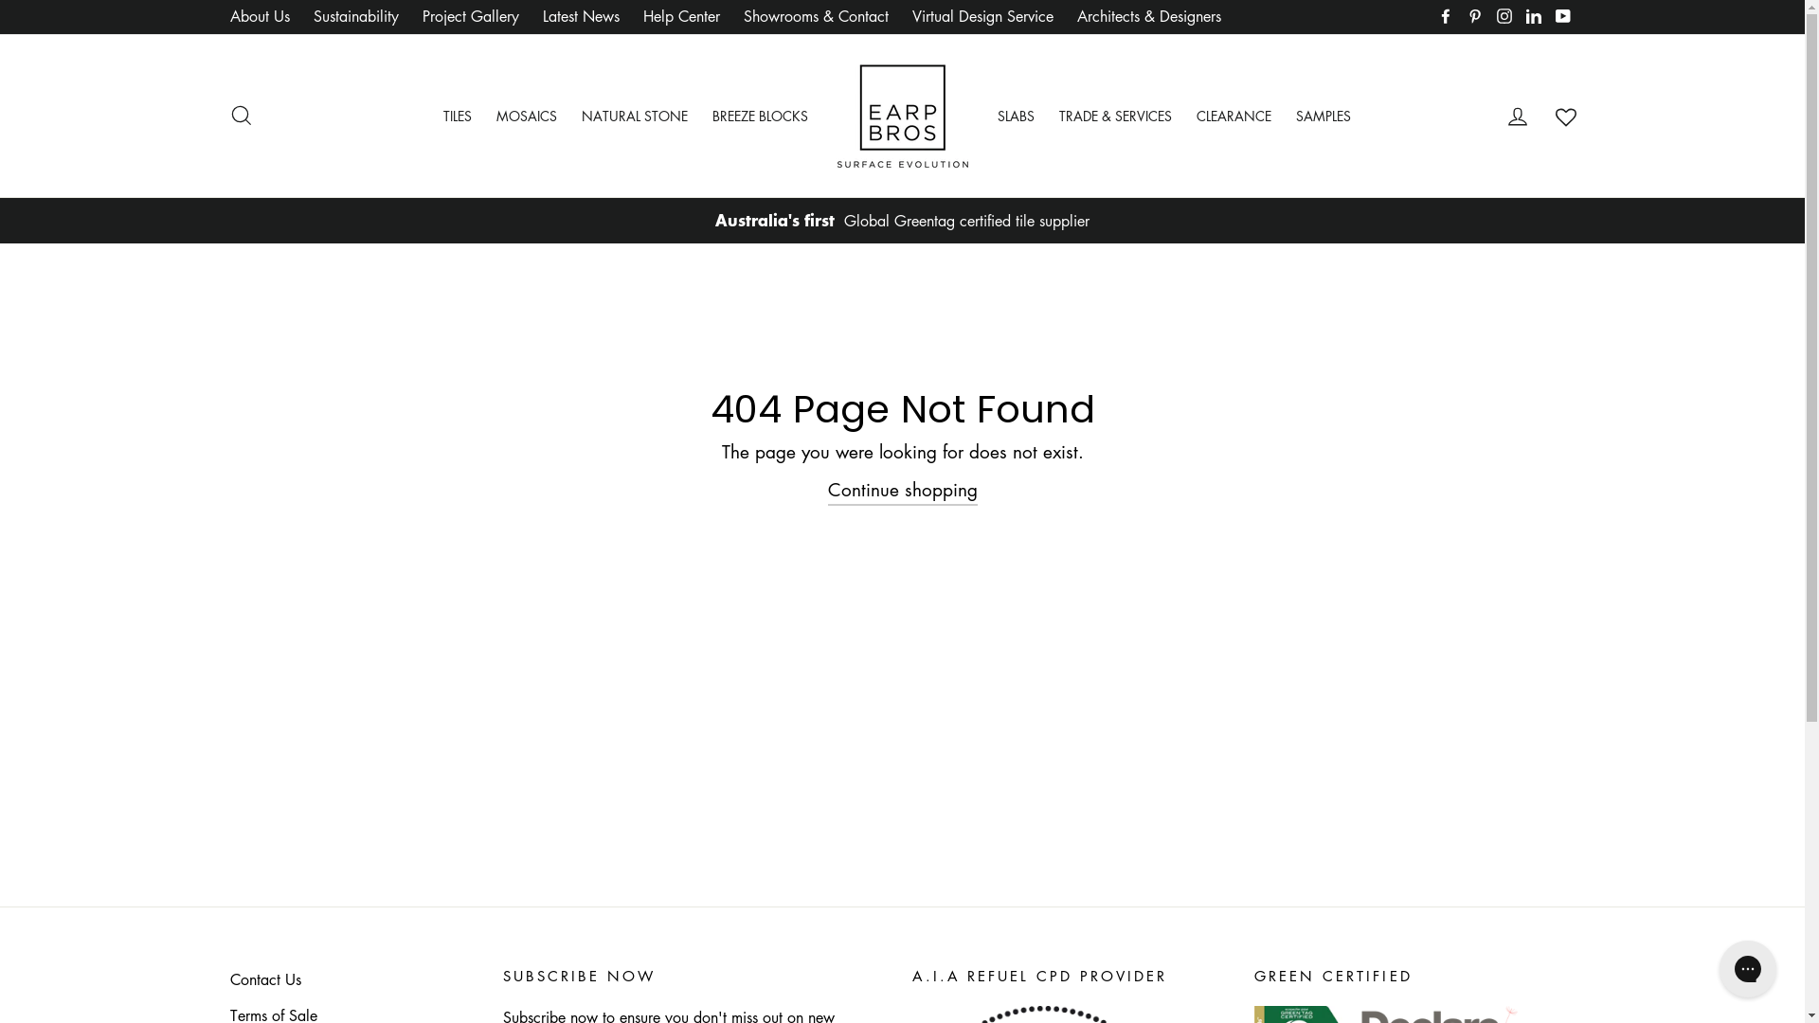  I want to click on TRADE & SERVICES, so click(1116, 116).